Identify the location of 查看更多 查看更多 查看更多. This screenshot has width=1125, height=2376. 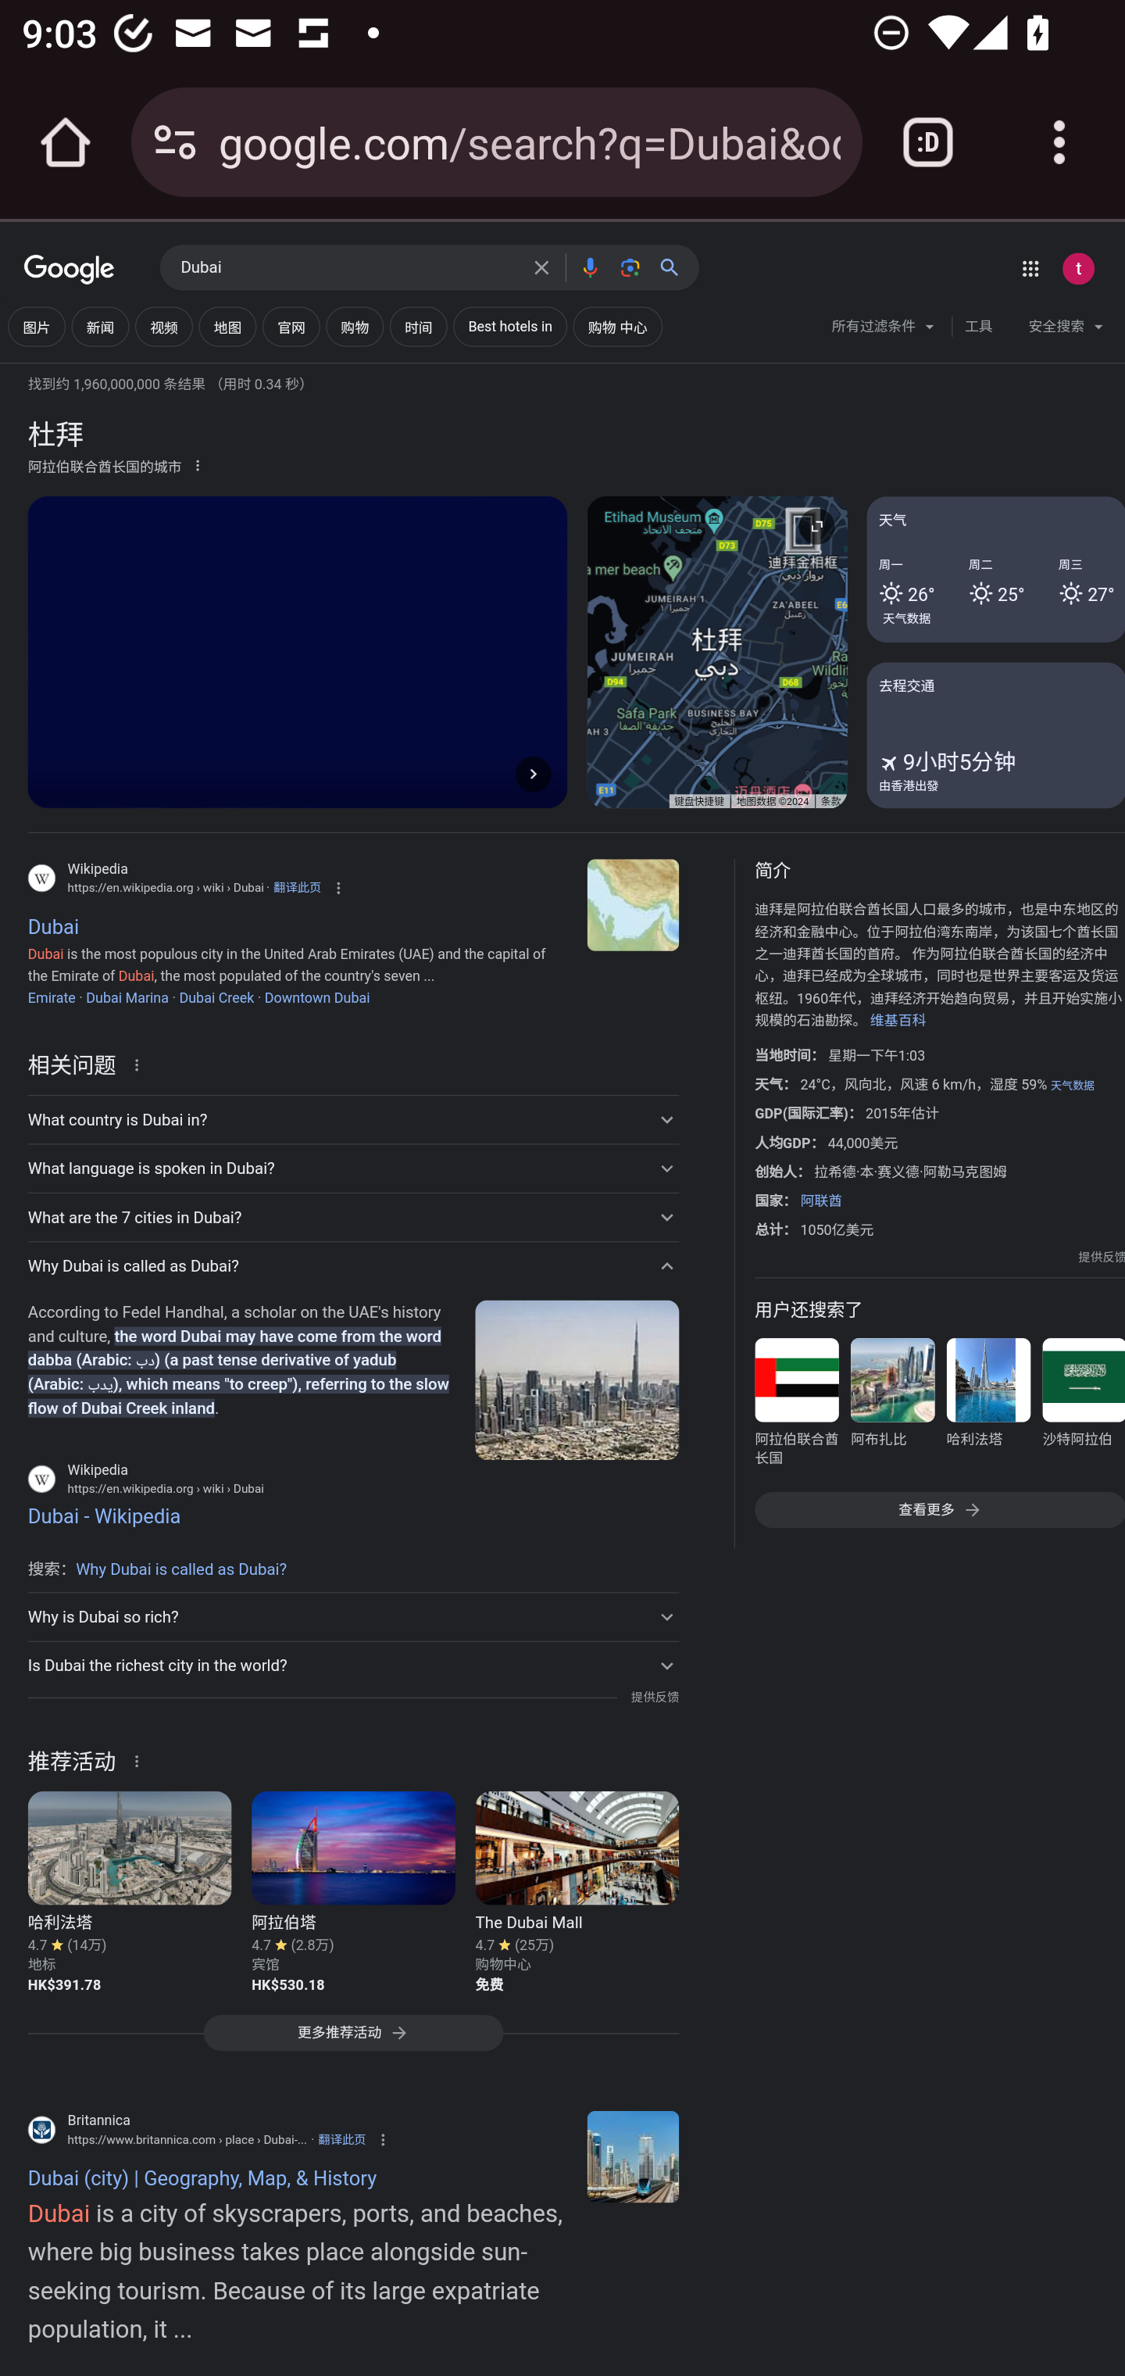
(939, 1510).